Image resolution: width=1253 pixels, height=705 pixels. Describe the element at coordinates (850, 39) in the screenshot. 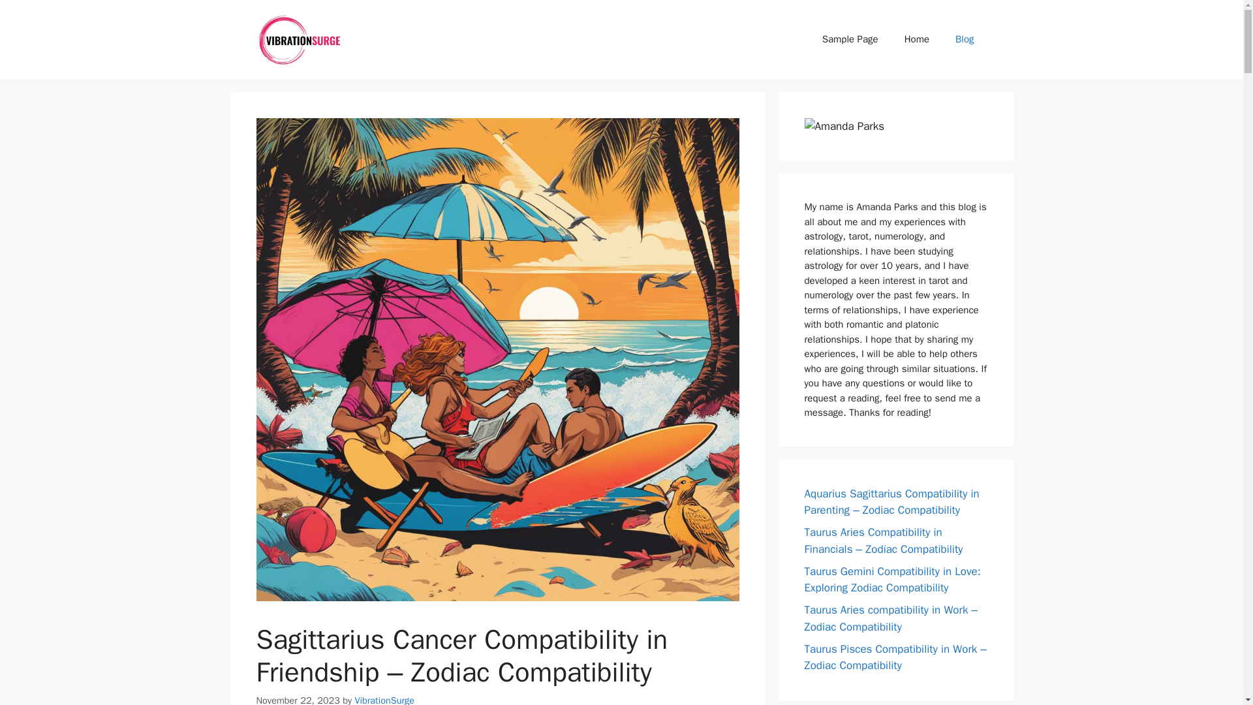

I see `Sample Page` at that location.